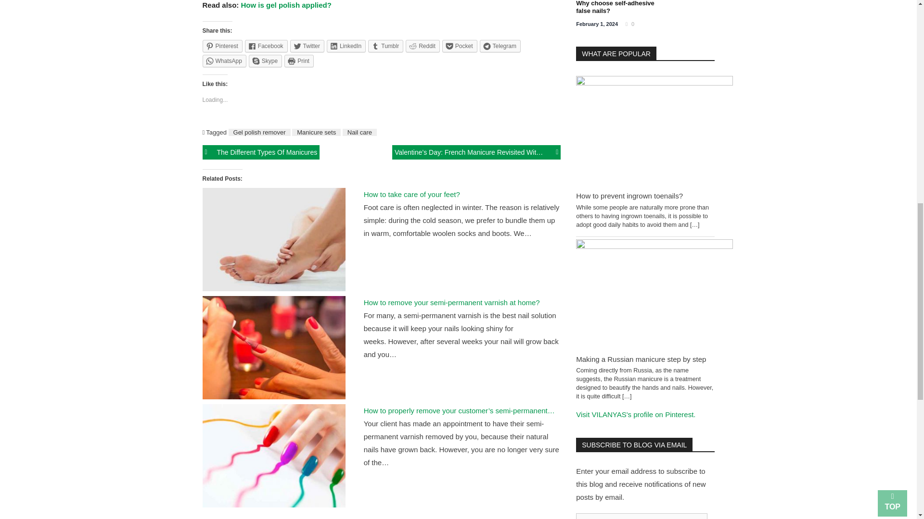 The image size is (924, 519). What do you see at coordinates (266, 46) in the screenshot?
I see `Click to share on Facebook` at bounding box center [266, 46].